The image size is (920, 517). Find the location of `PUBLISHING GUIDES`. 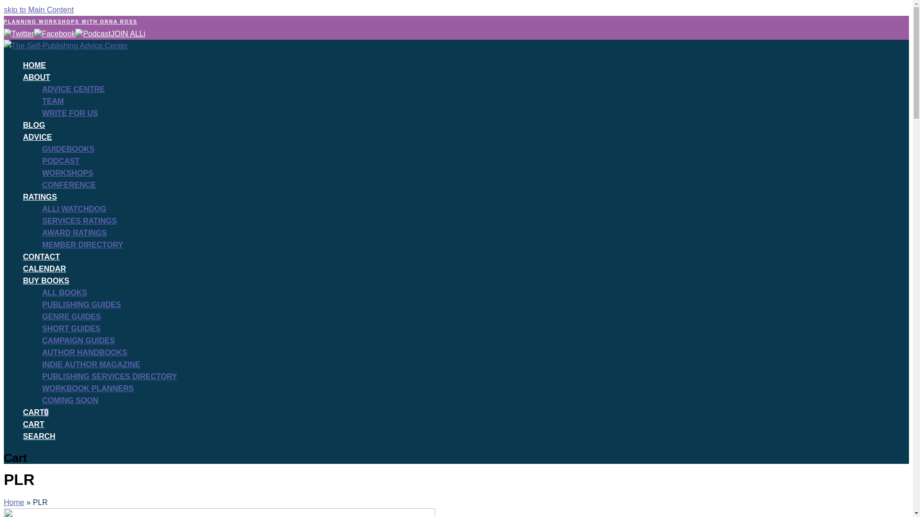

PUBLISHING GUIDES is located at coordinates (81, 304).